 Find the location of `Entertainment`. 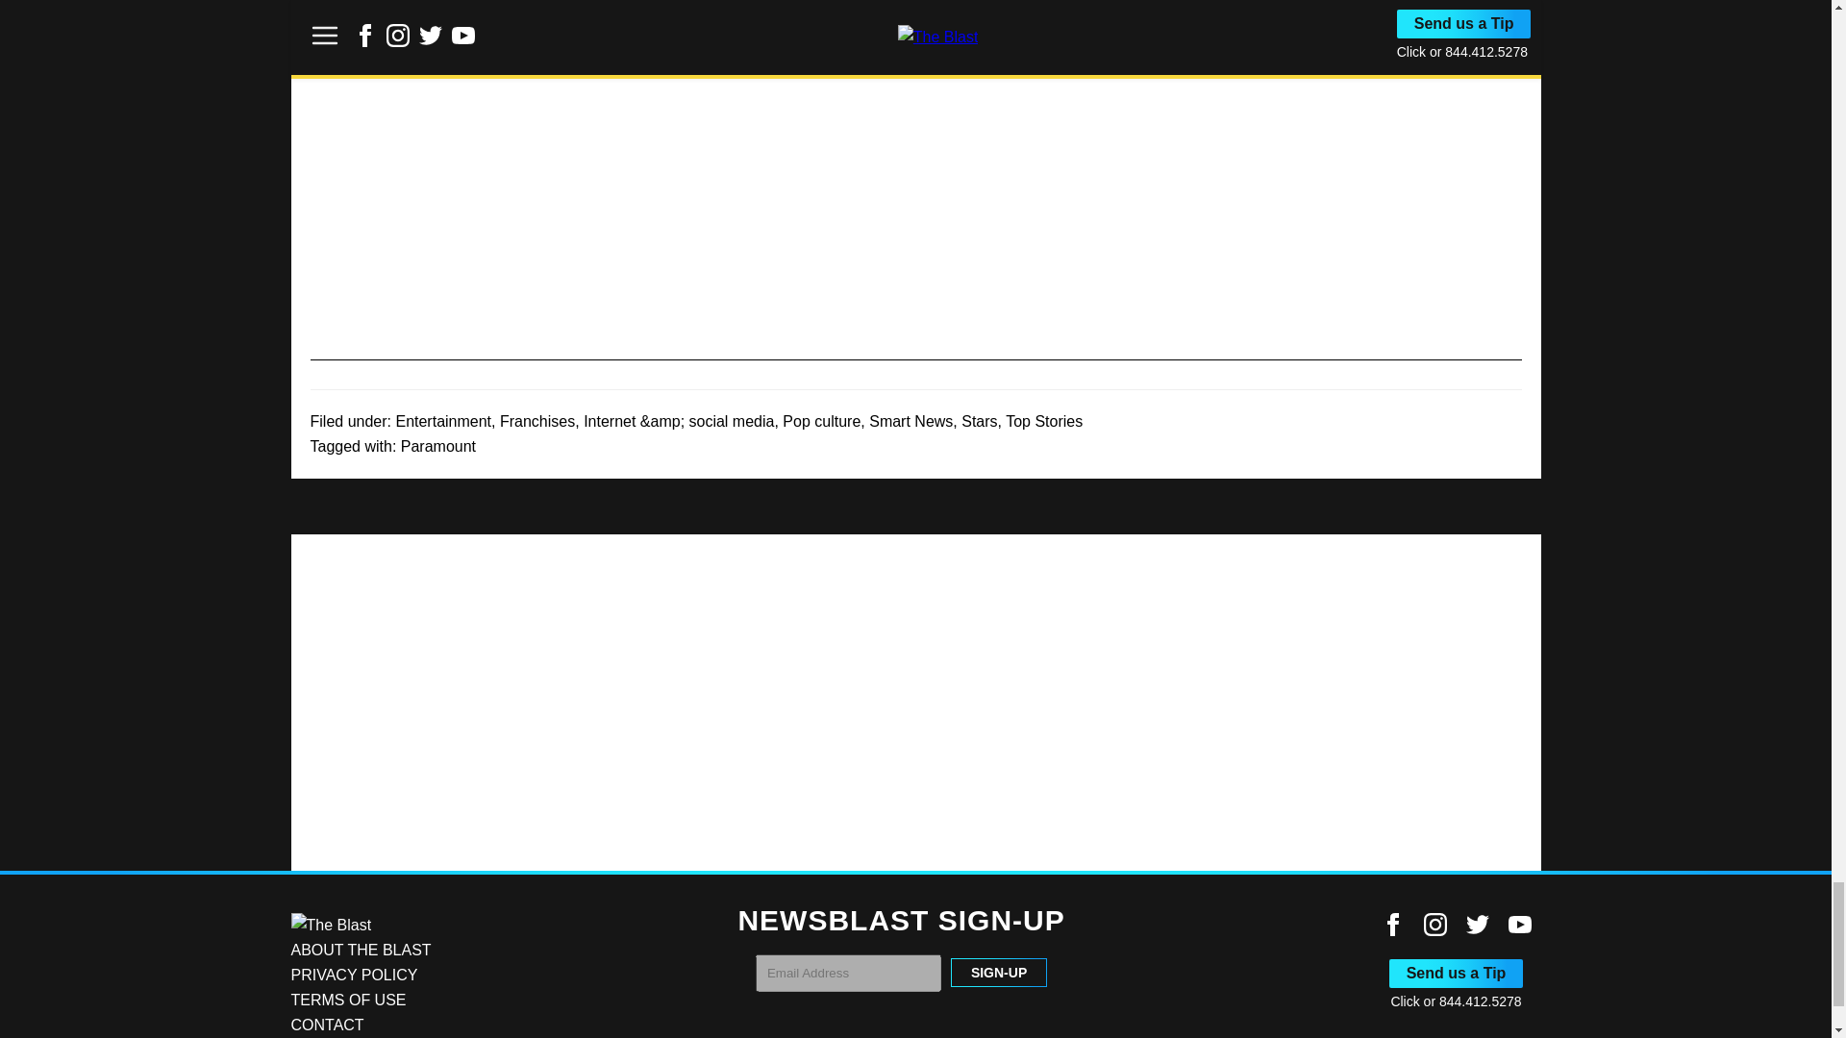

Entertainment is located at coordinates (442, 421).